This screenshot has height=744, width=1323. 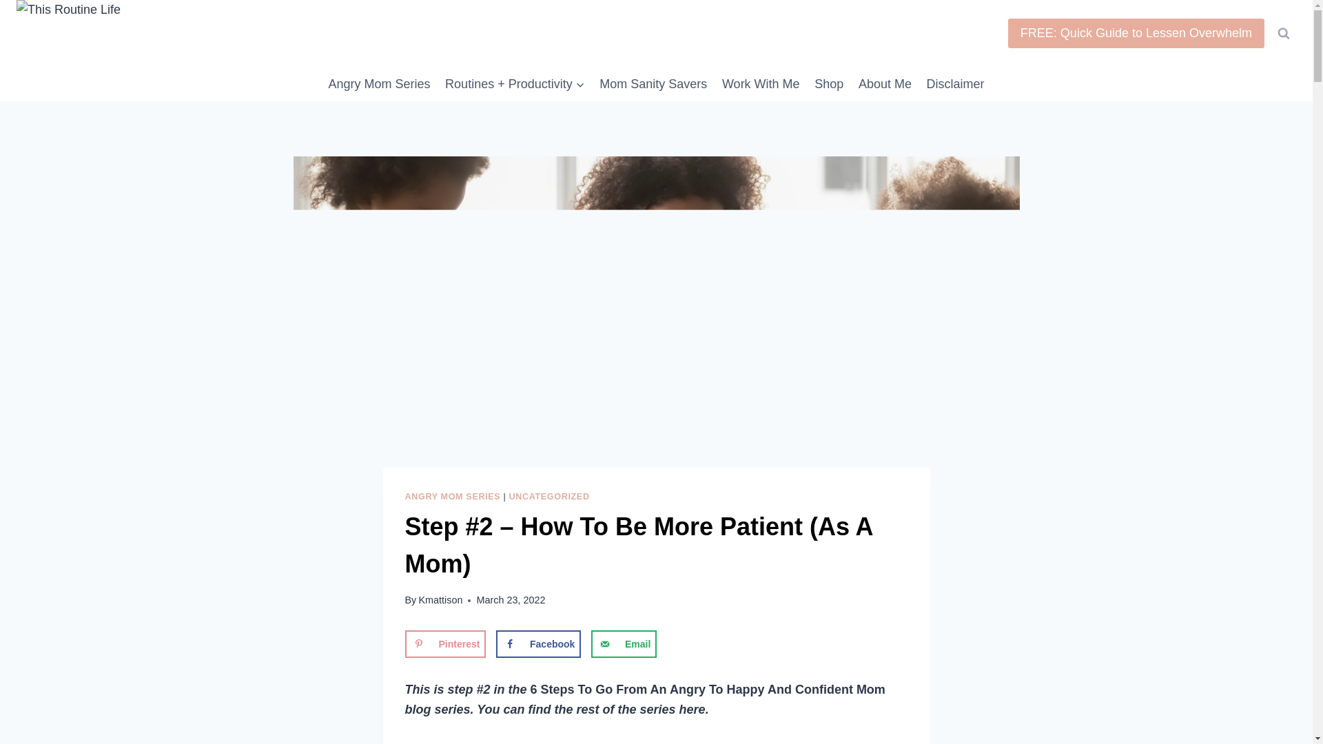 What do you see at coordinates (1136, 33) in the screenshot?
I see `FREE: Quick Guide to Lessen Overwhelm` at bounding box center [1136, 33].